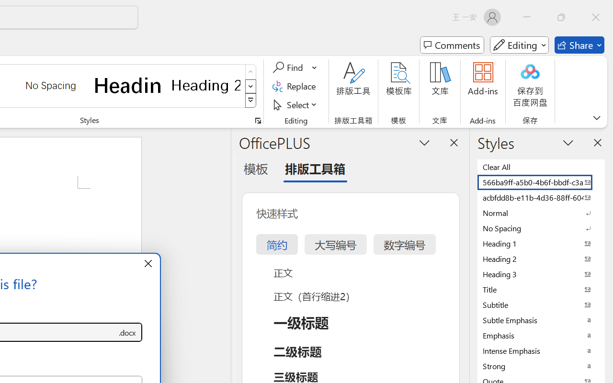 The width and height of the screenshot is (613, 383). I want to click on Restore Down, so click(561, 17).